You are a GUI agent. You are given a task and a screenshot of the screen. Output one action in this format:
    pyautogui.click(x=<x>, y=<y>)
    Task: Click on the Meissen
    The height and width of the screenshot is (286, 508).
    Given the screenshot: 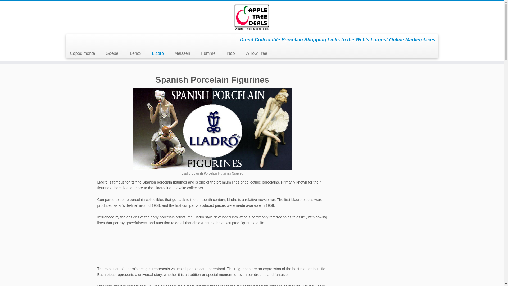 What is the action you would take?
    pyautogui.click(x=182, y=53)
    